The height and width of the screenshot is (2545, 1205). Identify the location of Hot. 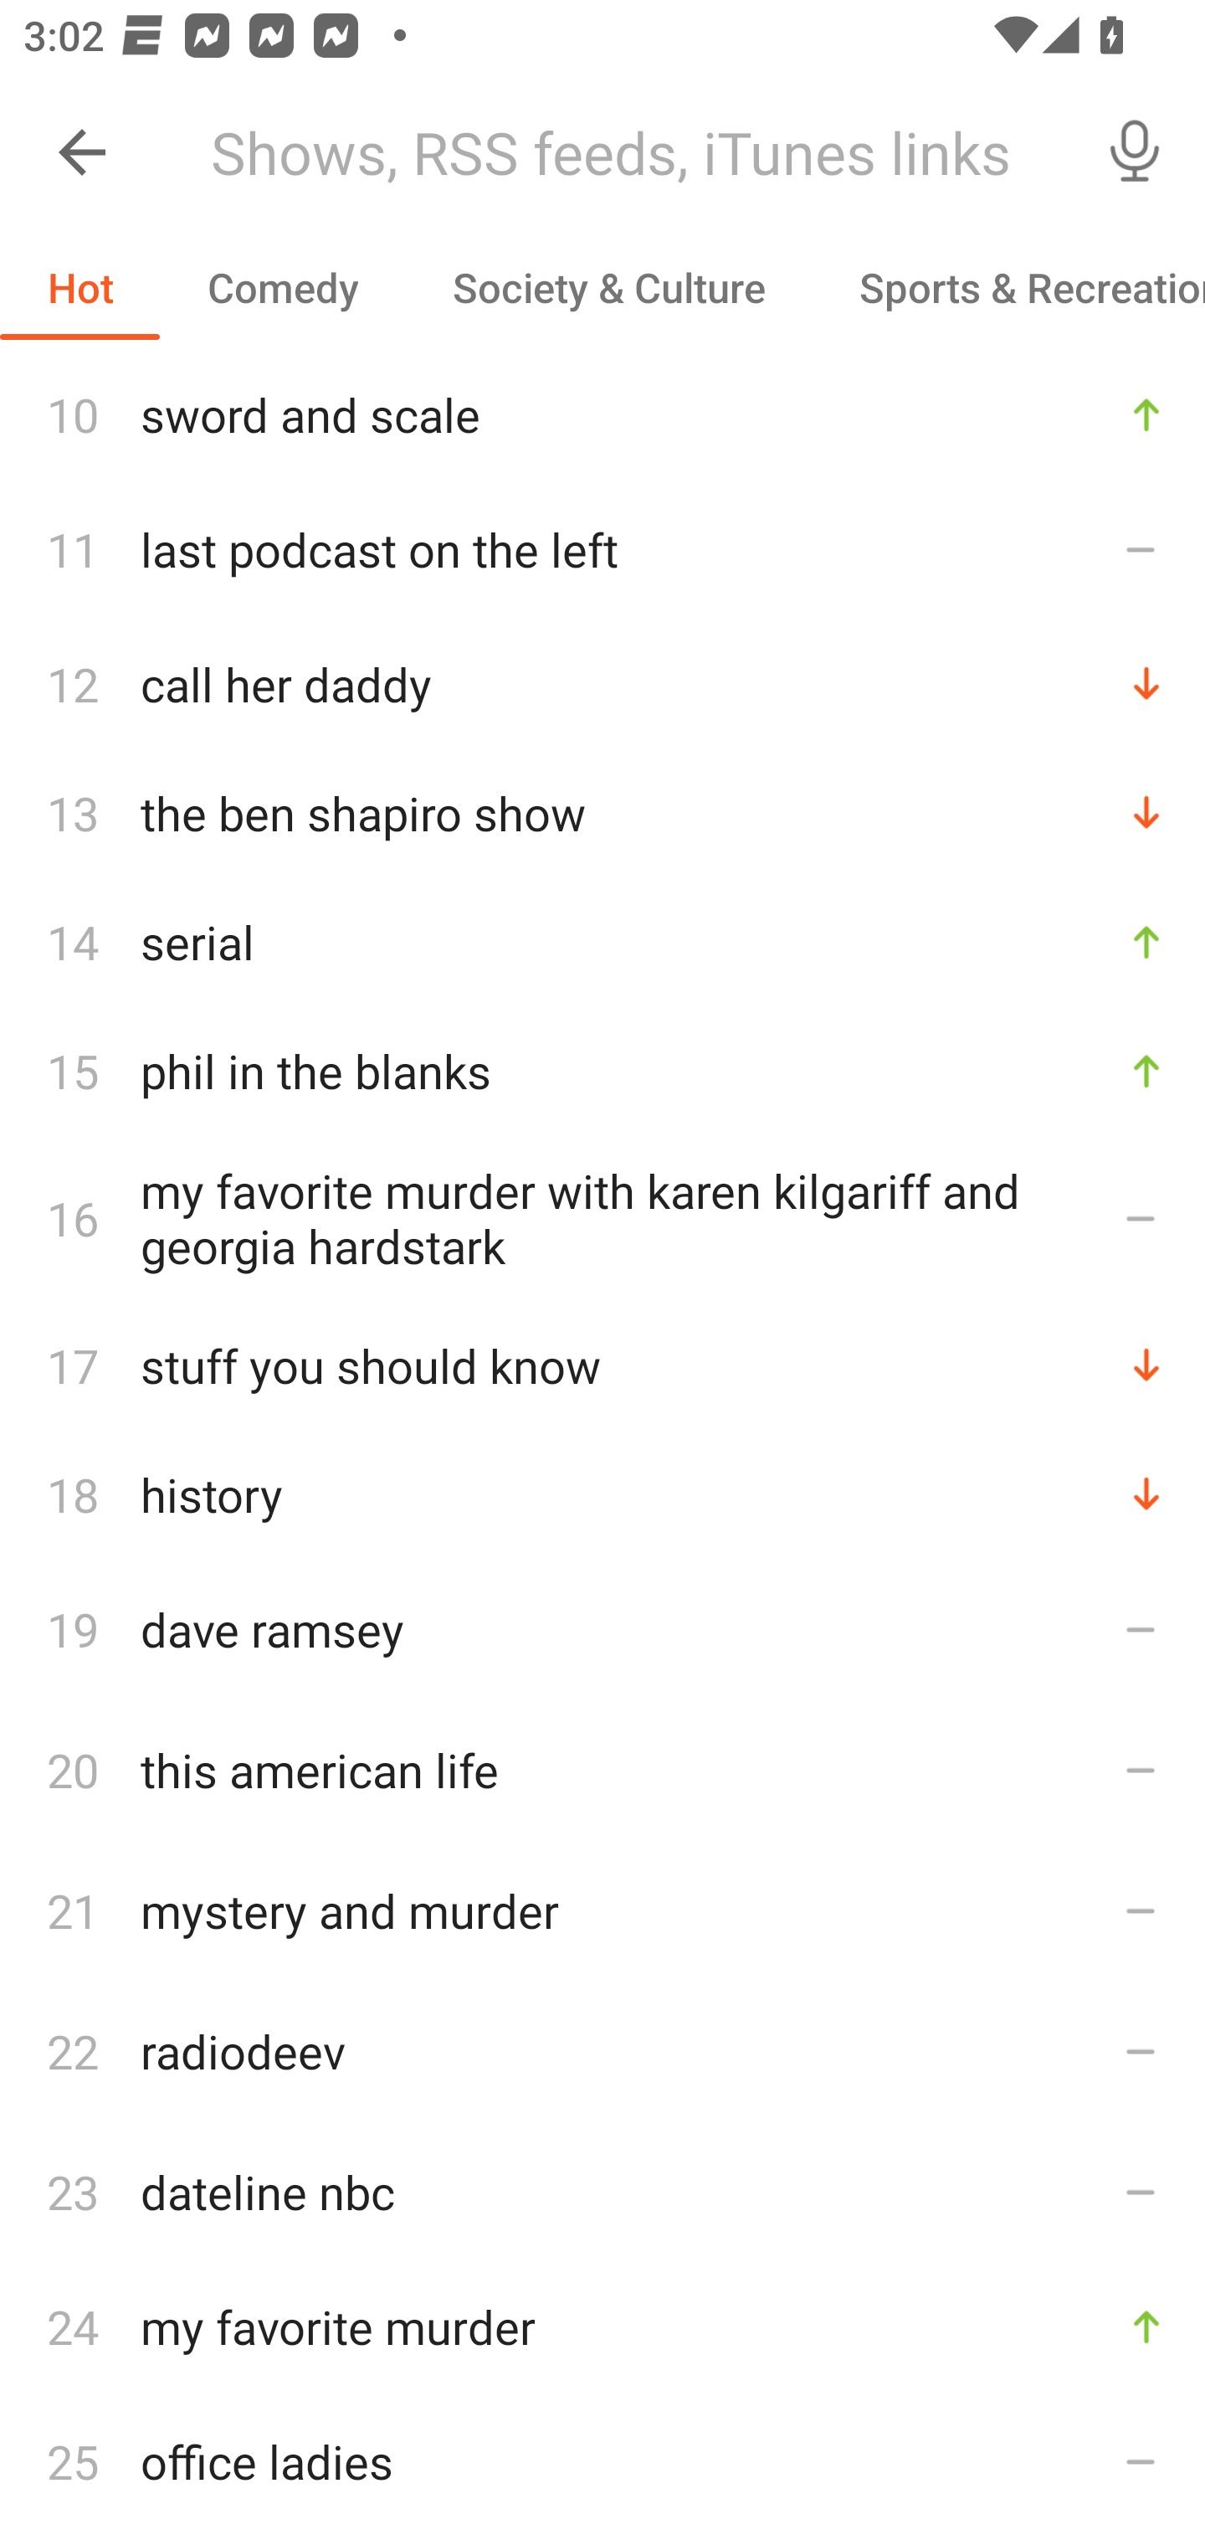
(80, 287).